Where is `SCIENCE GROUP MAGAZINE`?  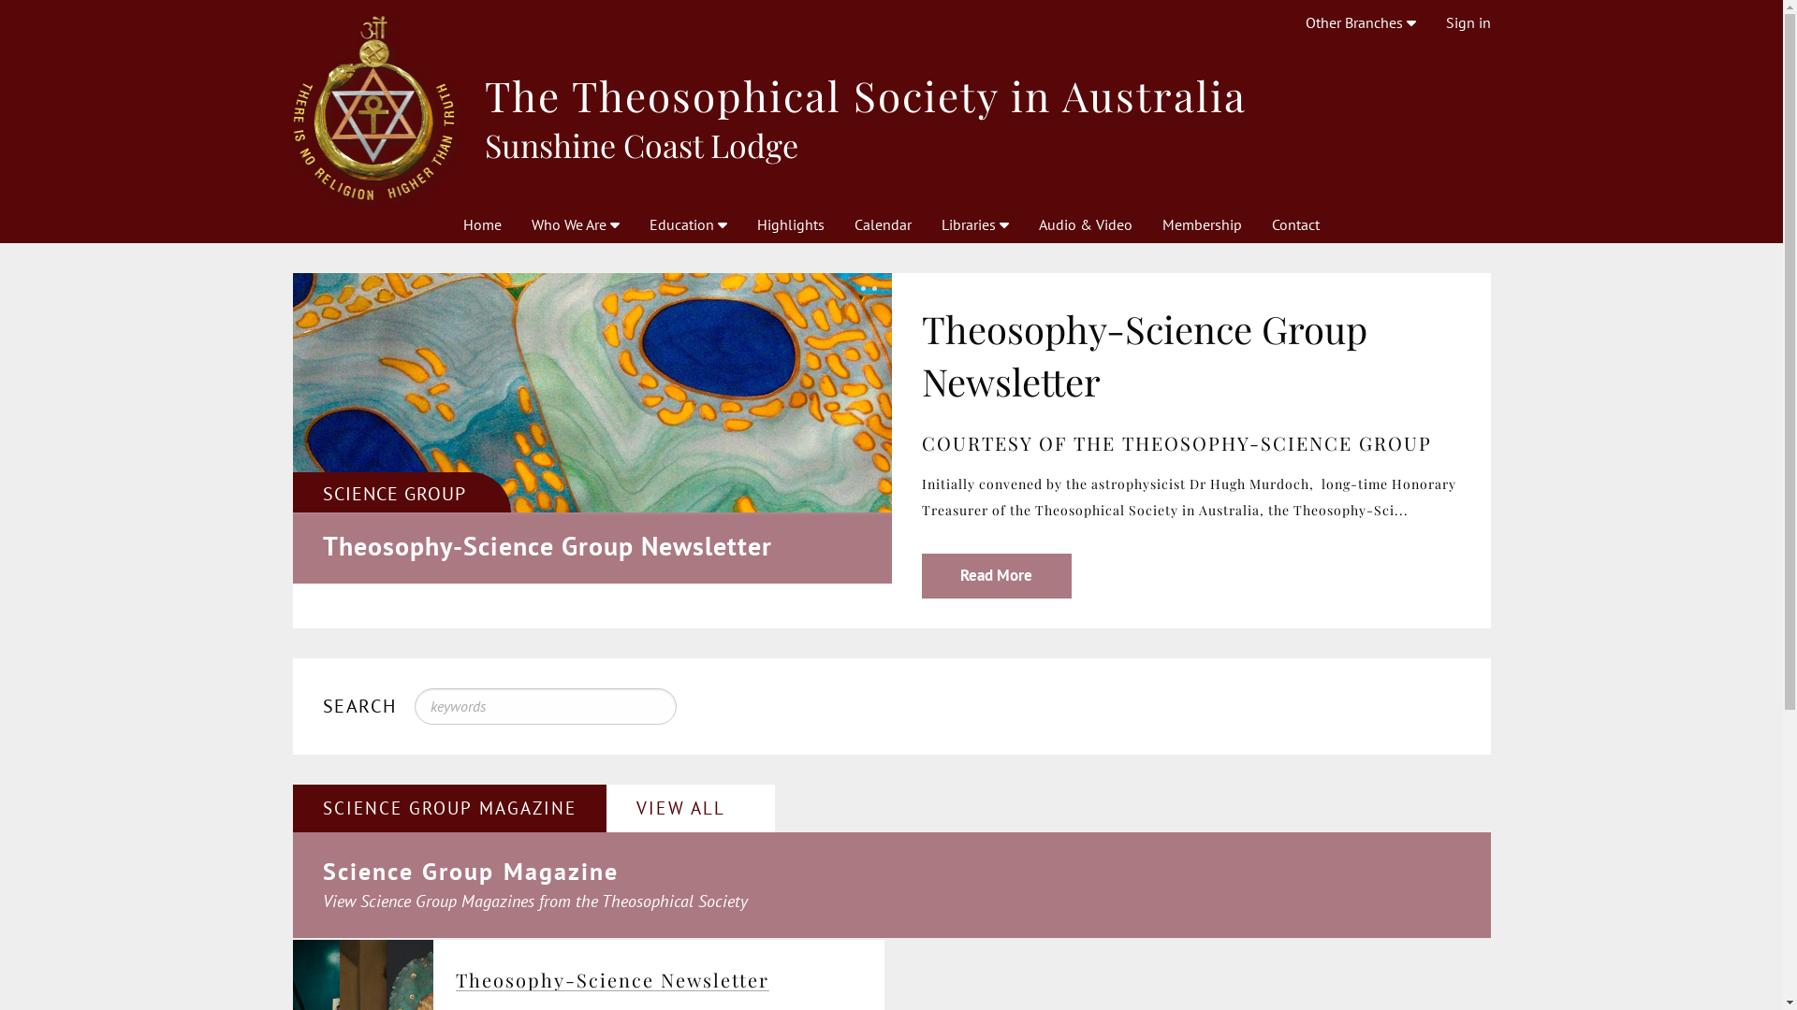
SCIENCE GROUP MAGAZINE is located at coordinates (449, 808).